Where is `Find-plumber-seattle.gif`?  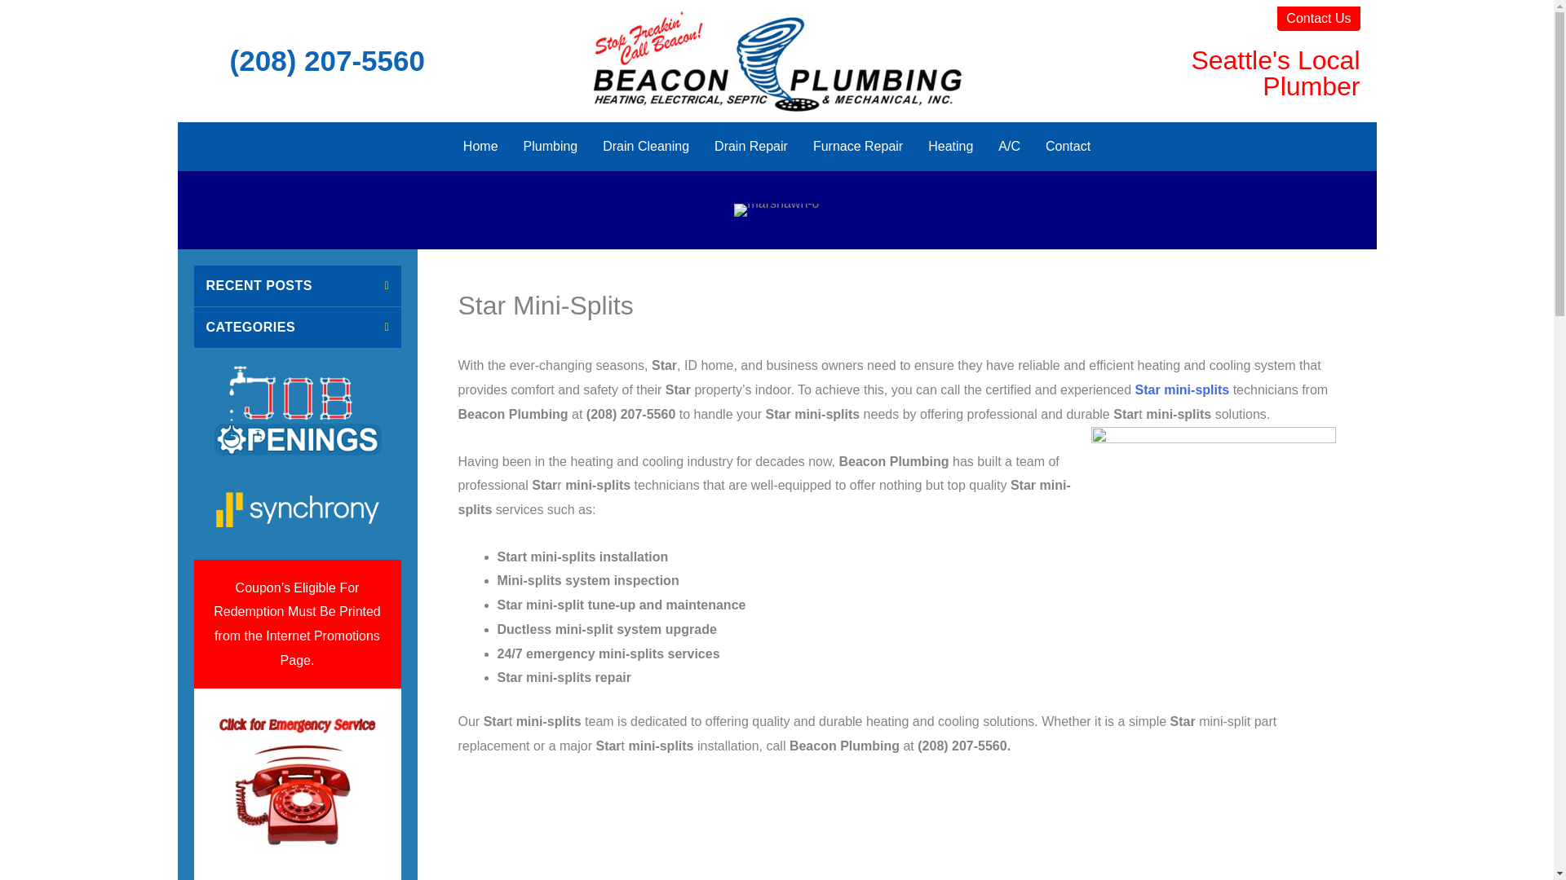
Find-plumber-seattle.gif is located at coordinates (298, 781).